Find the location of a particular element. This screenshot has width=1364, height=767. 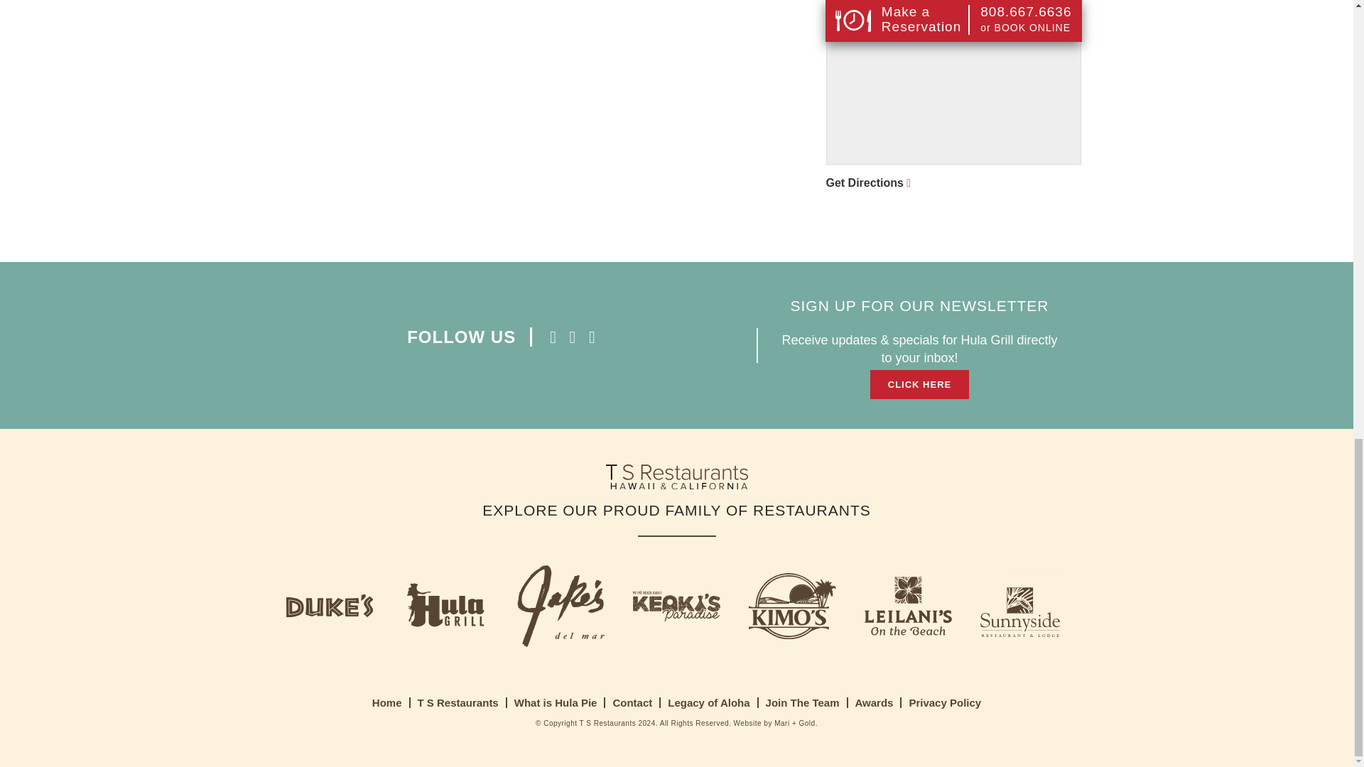

CLICK HERE is located at coordinates (919, 384).